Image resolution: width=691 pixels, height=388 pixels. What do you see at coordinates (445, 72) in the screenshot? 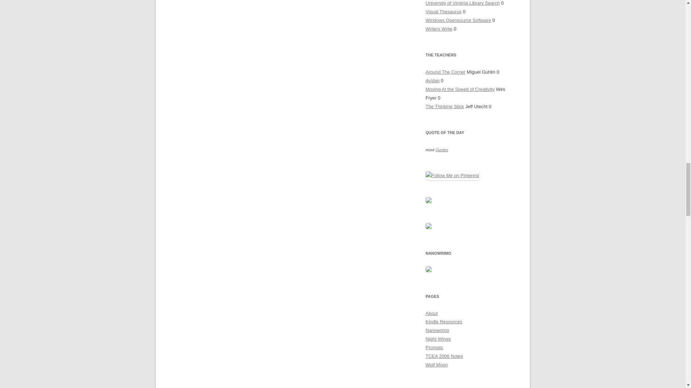
I see `Miguel Guhlin` at bounding box center [445, 72].